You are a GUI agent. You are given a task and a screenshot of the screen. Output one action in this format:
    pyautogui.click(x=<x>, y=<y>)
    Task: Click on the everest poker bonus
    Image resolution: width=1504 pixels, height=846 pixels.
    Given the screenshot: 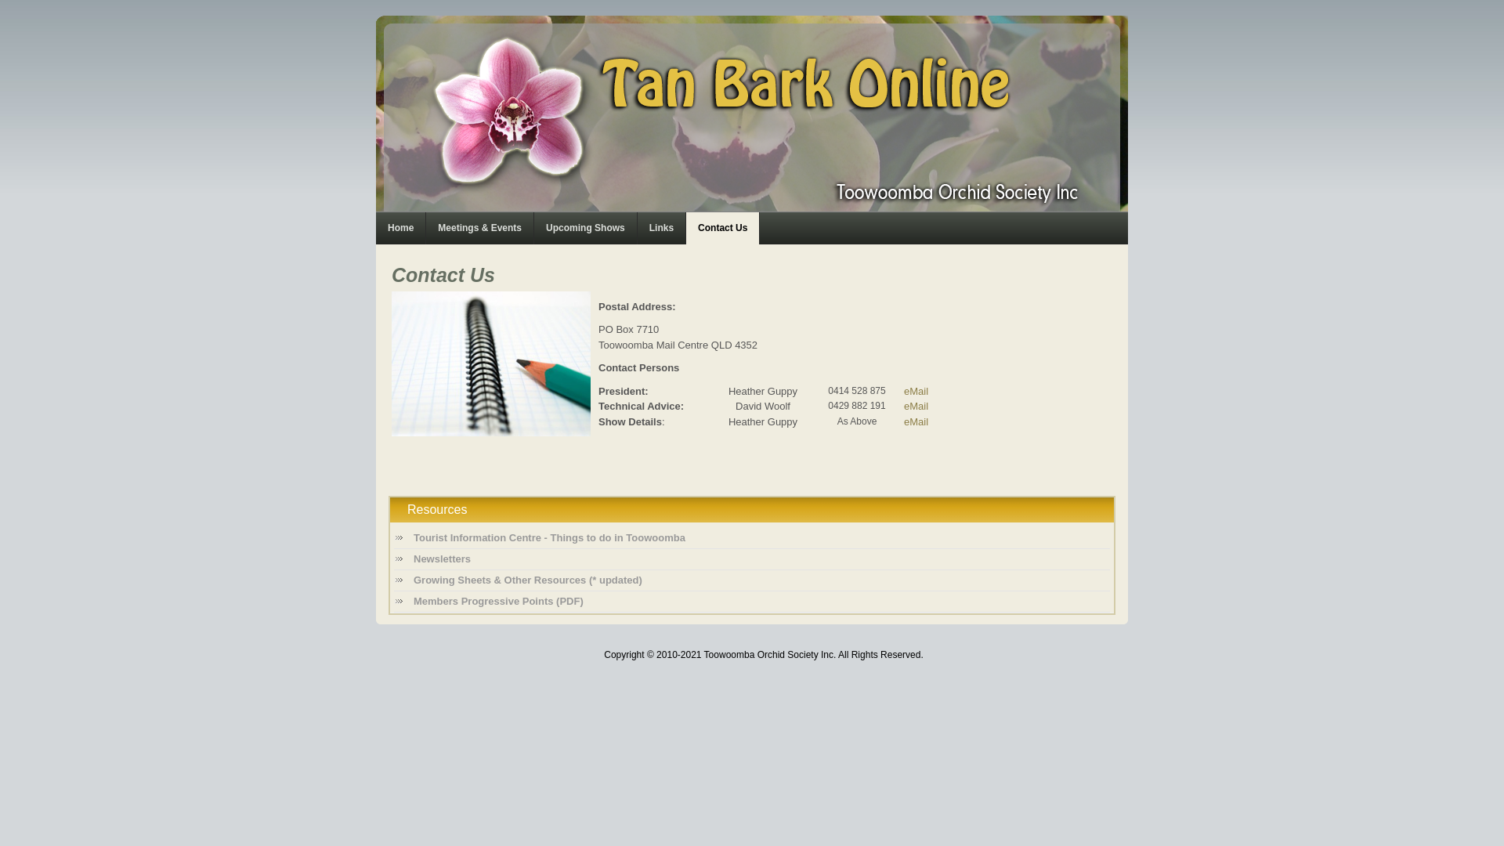 What is the action you would take?
    pyautogui.click(x=382, y=620)
    